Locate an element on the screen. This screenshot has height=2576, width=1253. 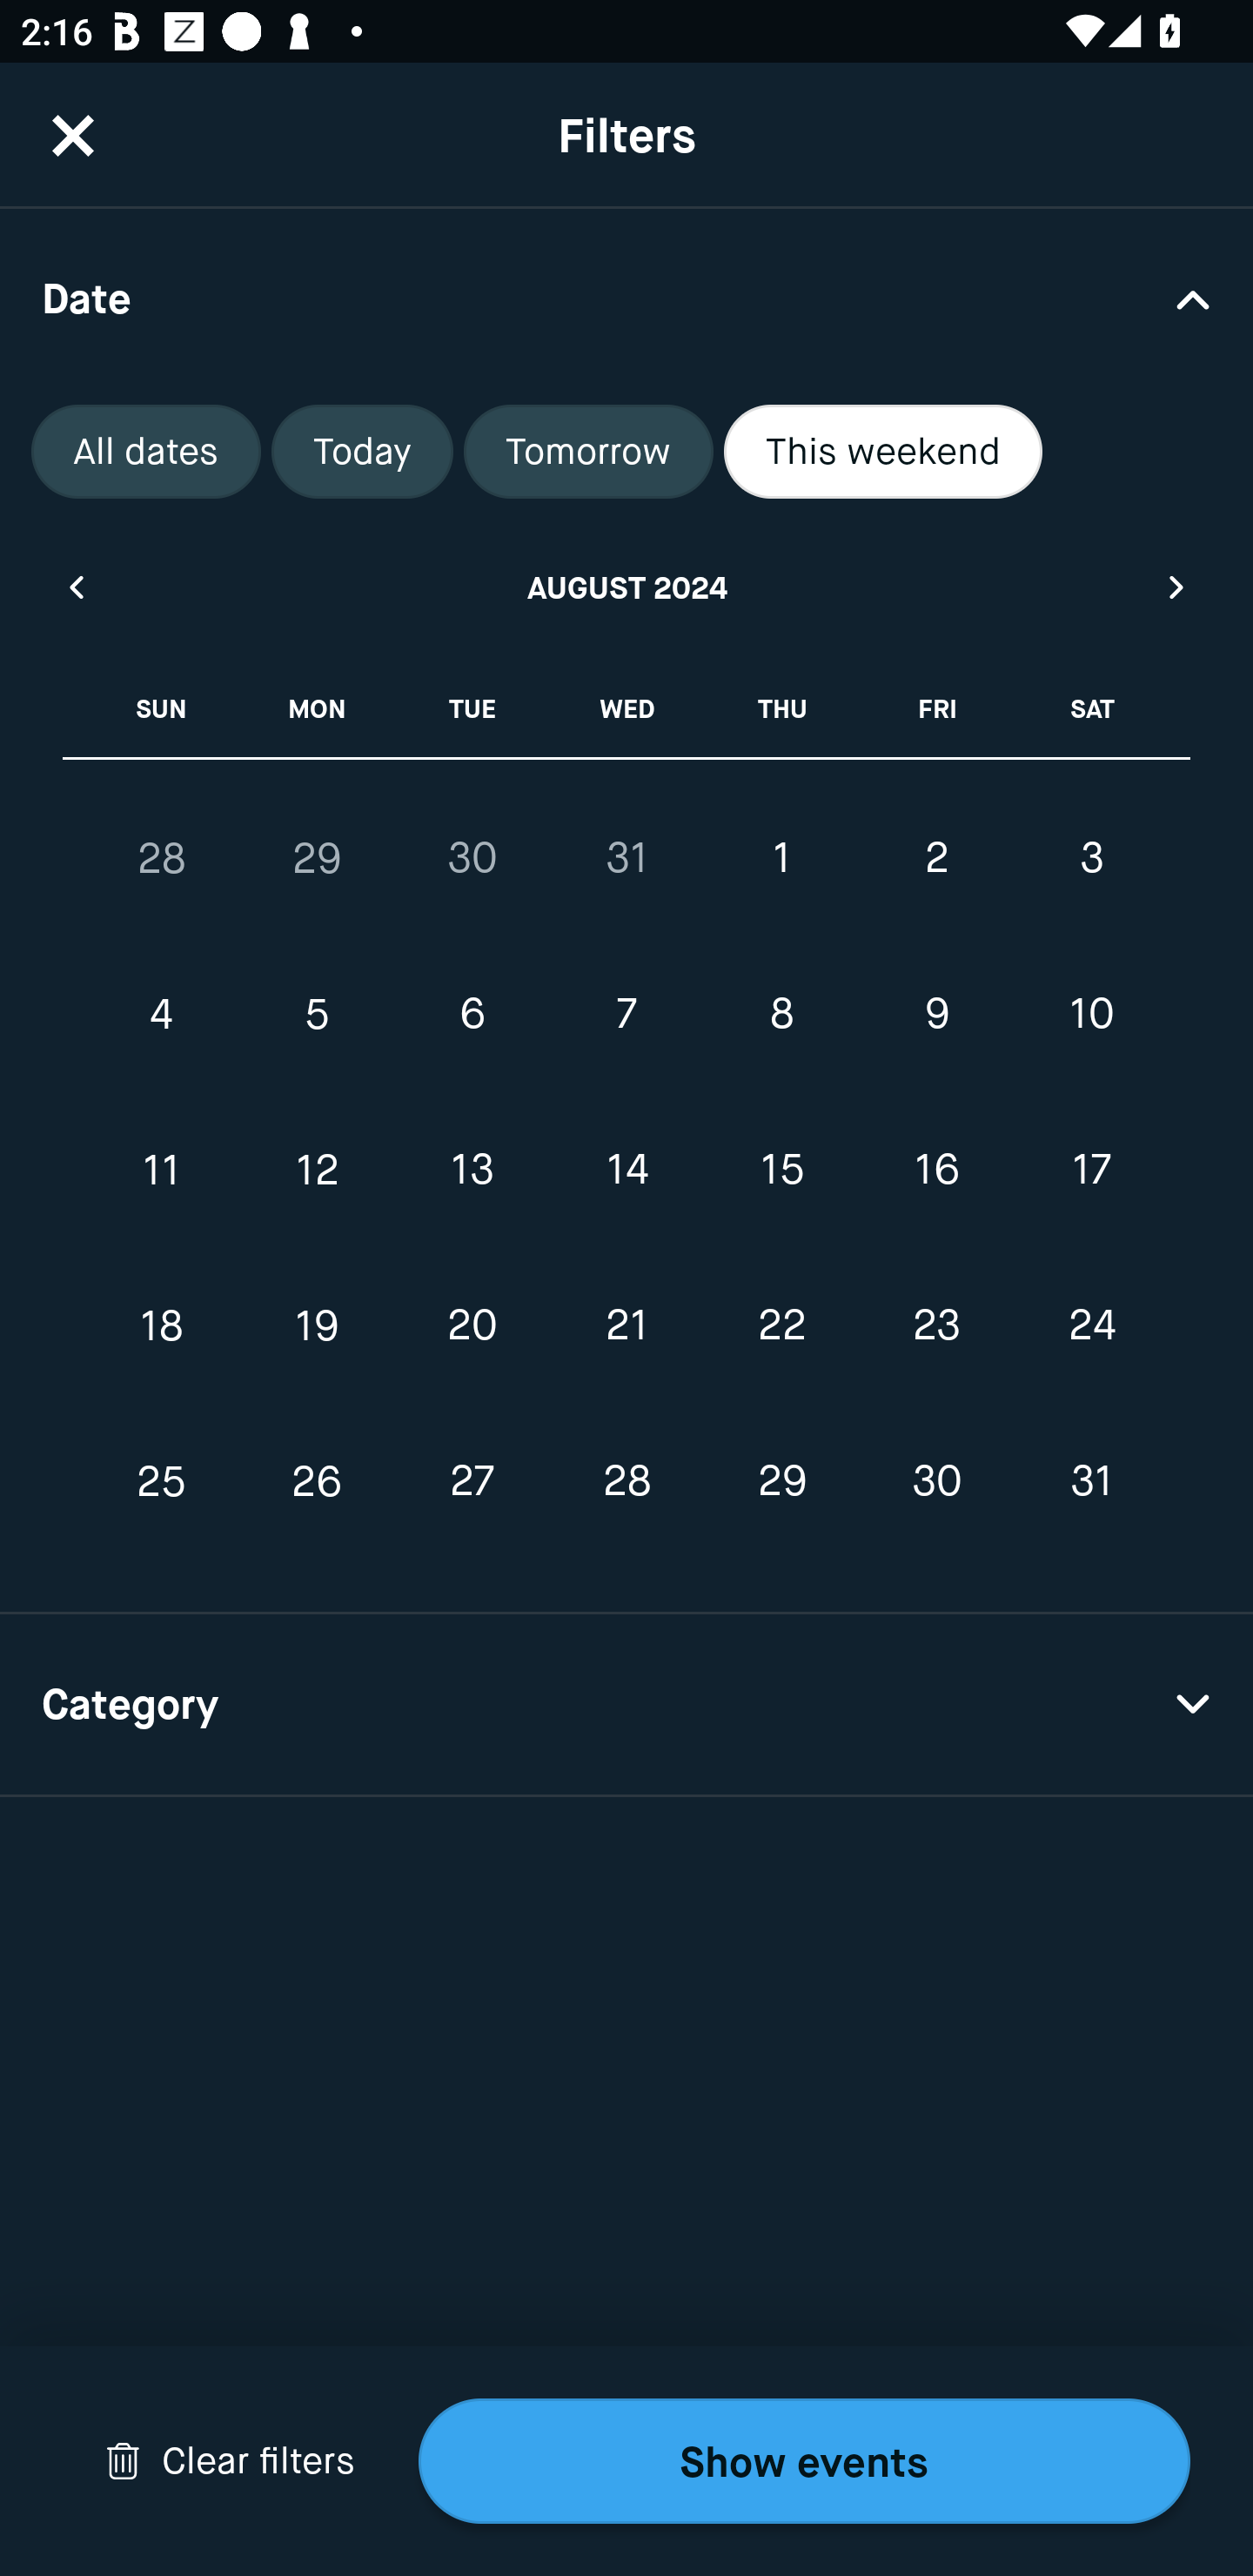
29 is located at coordinates (781, 1481).